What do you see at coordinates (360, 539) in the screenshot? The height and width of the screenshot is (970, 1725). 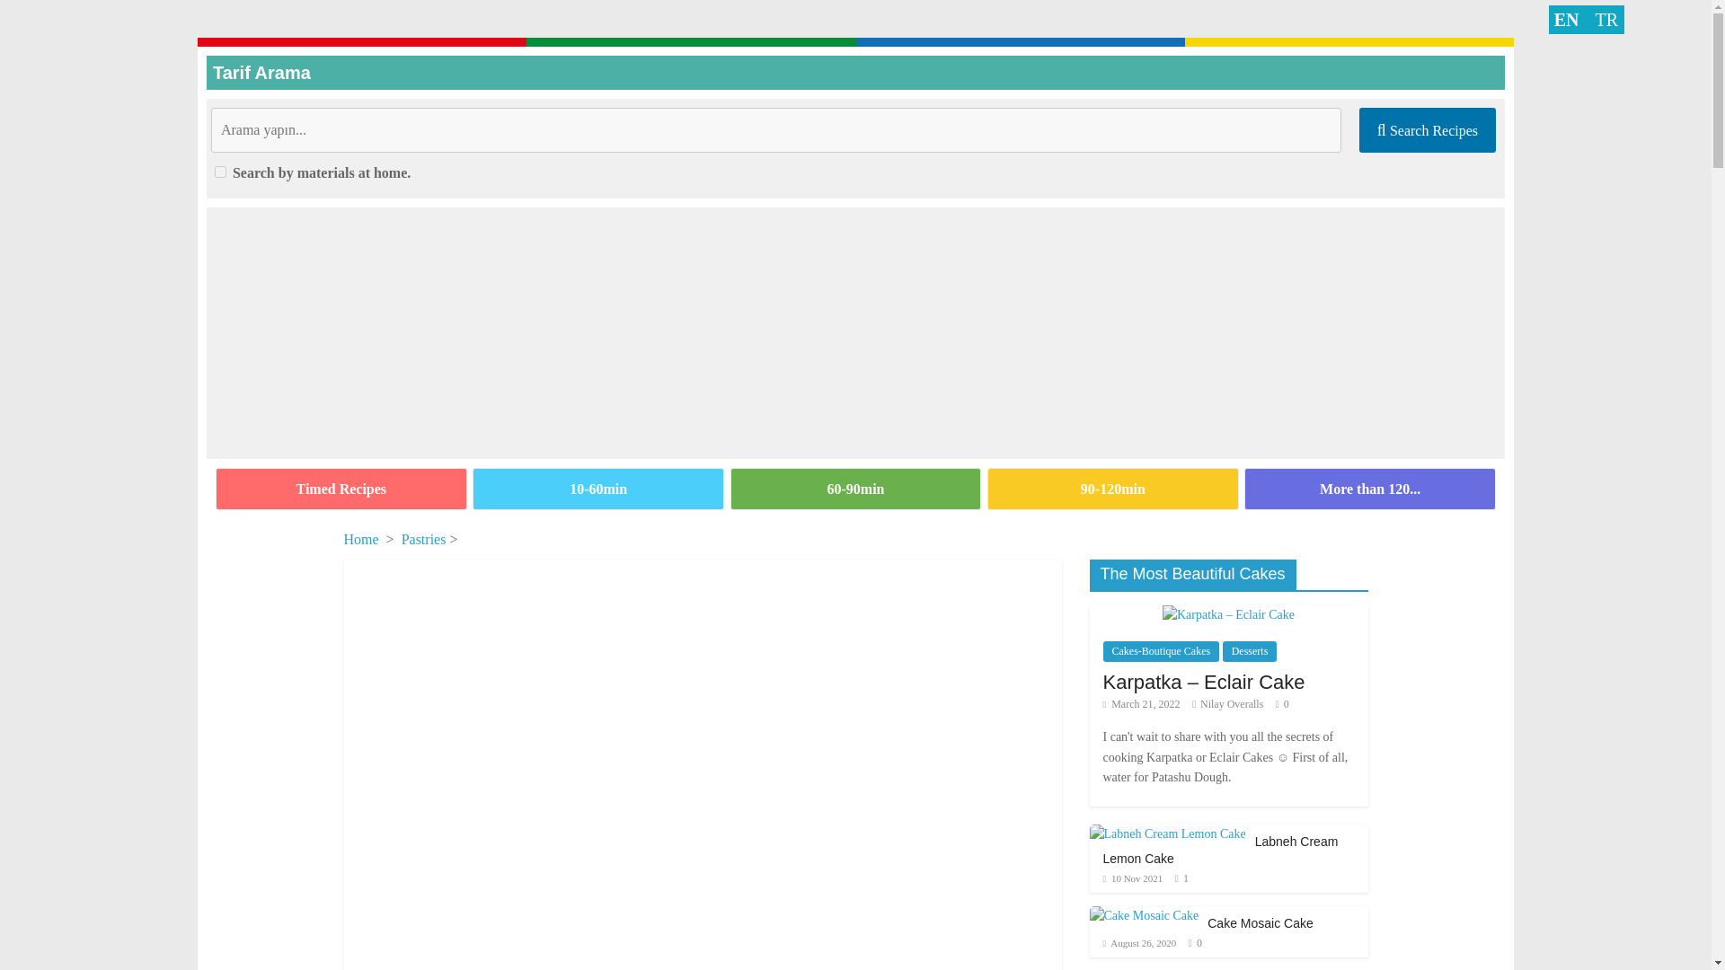 I see `Home` at bounding box center [360, 539].